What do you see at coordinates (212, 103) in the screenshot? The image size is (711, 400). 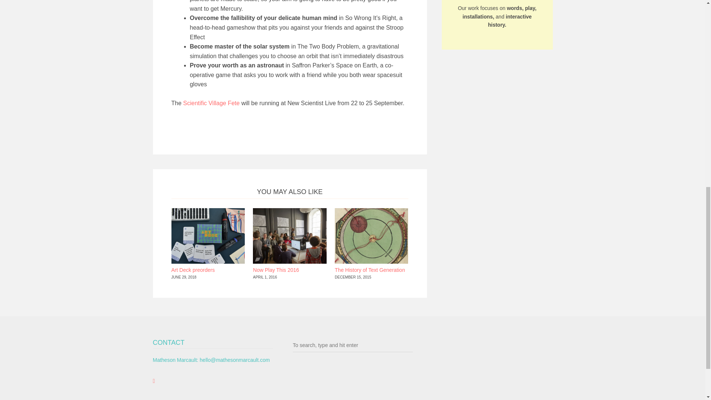 I see `Scientific Village Fete` at bounding box center [212, 103].